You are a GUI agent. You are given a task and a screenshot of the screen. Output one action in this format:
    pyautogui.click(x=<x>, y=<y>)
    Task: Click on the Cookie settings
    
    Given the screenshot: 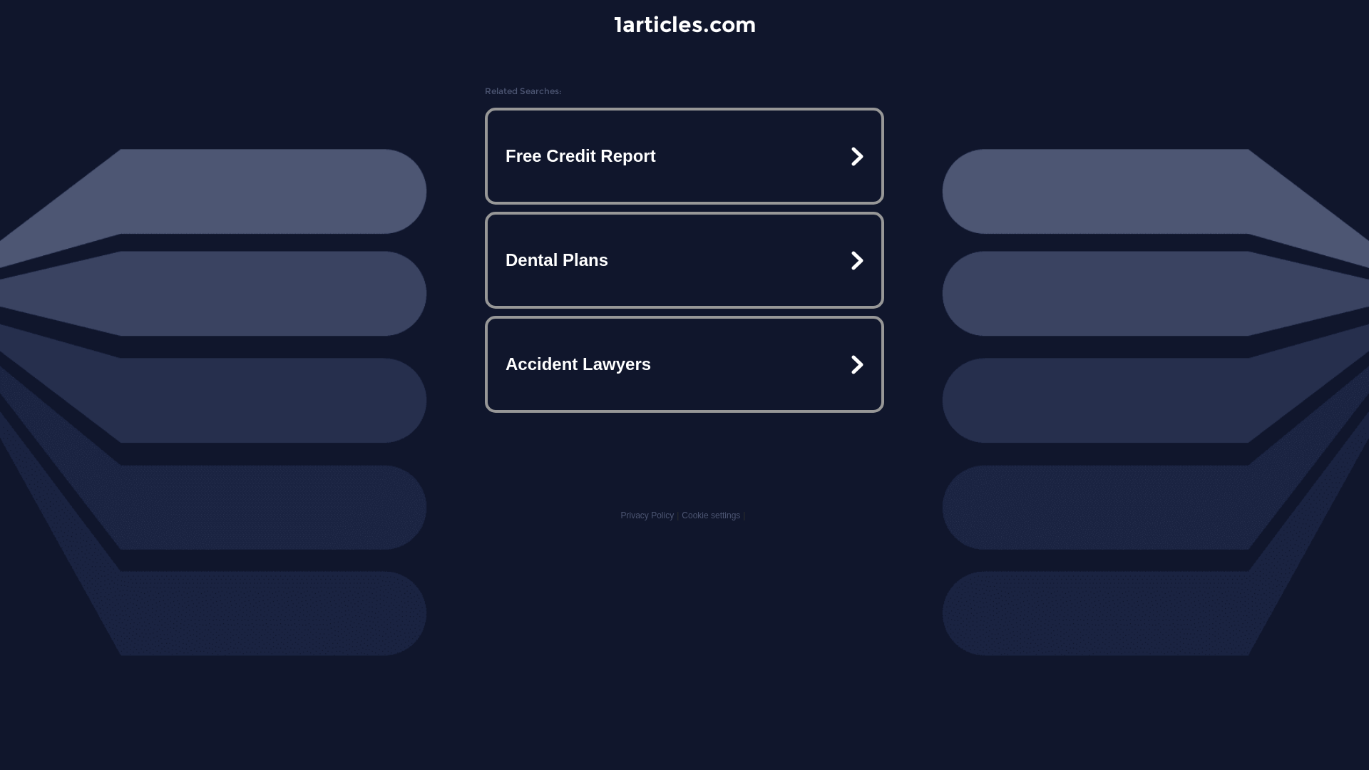 What is the action you would take?
    pyautogui.click(x=711, y=515)
    